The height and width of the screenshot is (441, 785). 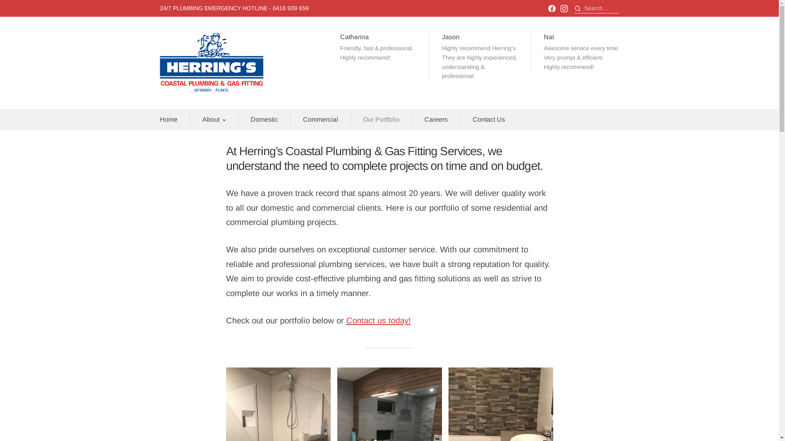 I want to click on Our Portfolio, so click(x=381, y=119).